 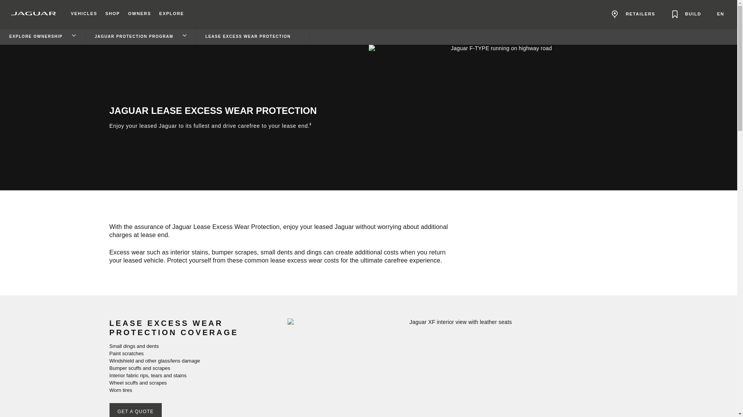 I want to click on EXPLORE, so click(x=171, y=14).